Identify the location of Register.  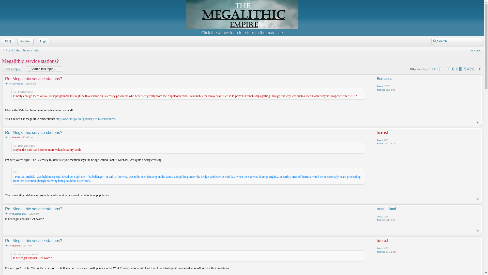
(27, 41).